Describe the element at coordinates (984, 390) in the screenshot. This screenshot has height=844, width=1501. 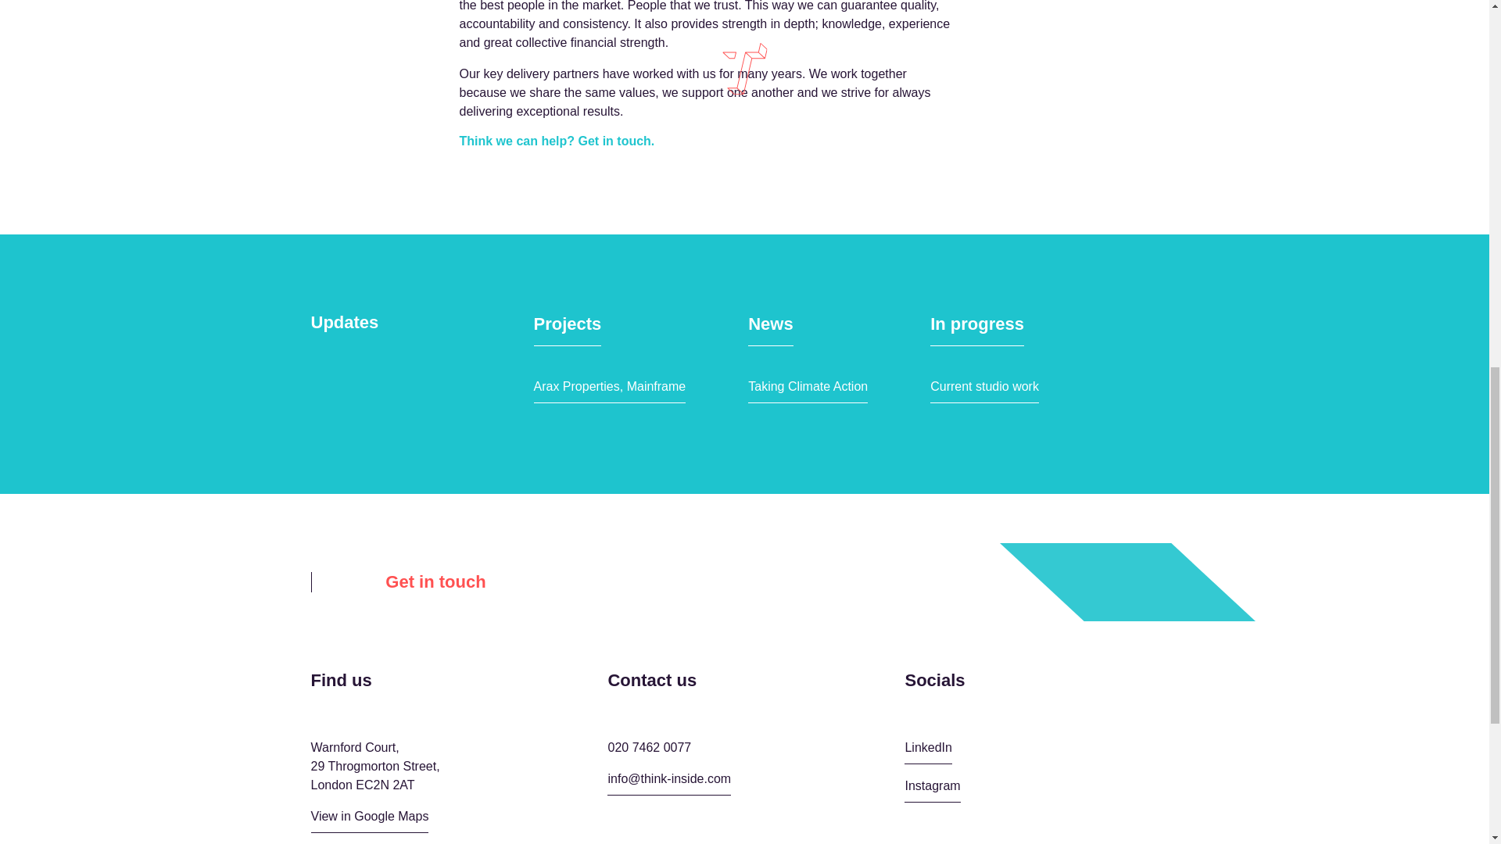
I see `Current studio work` at that location.